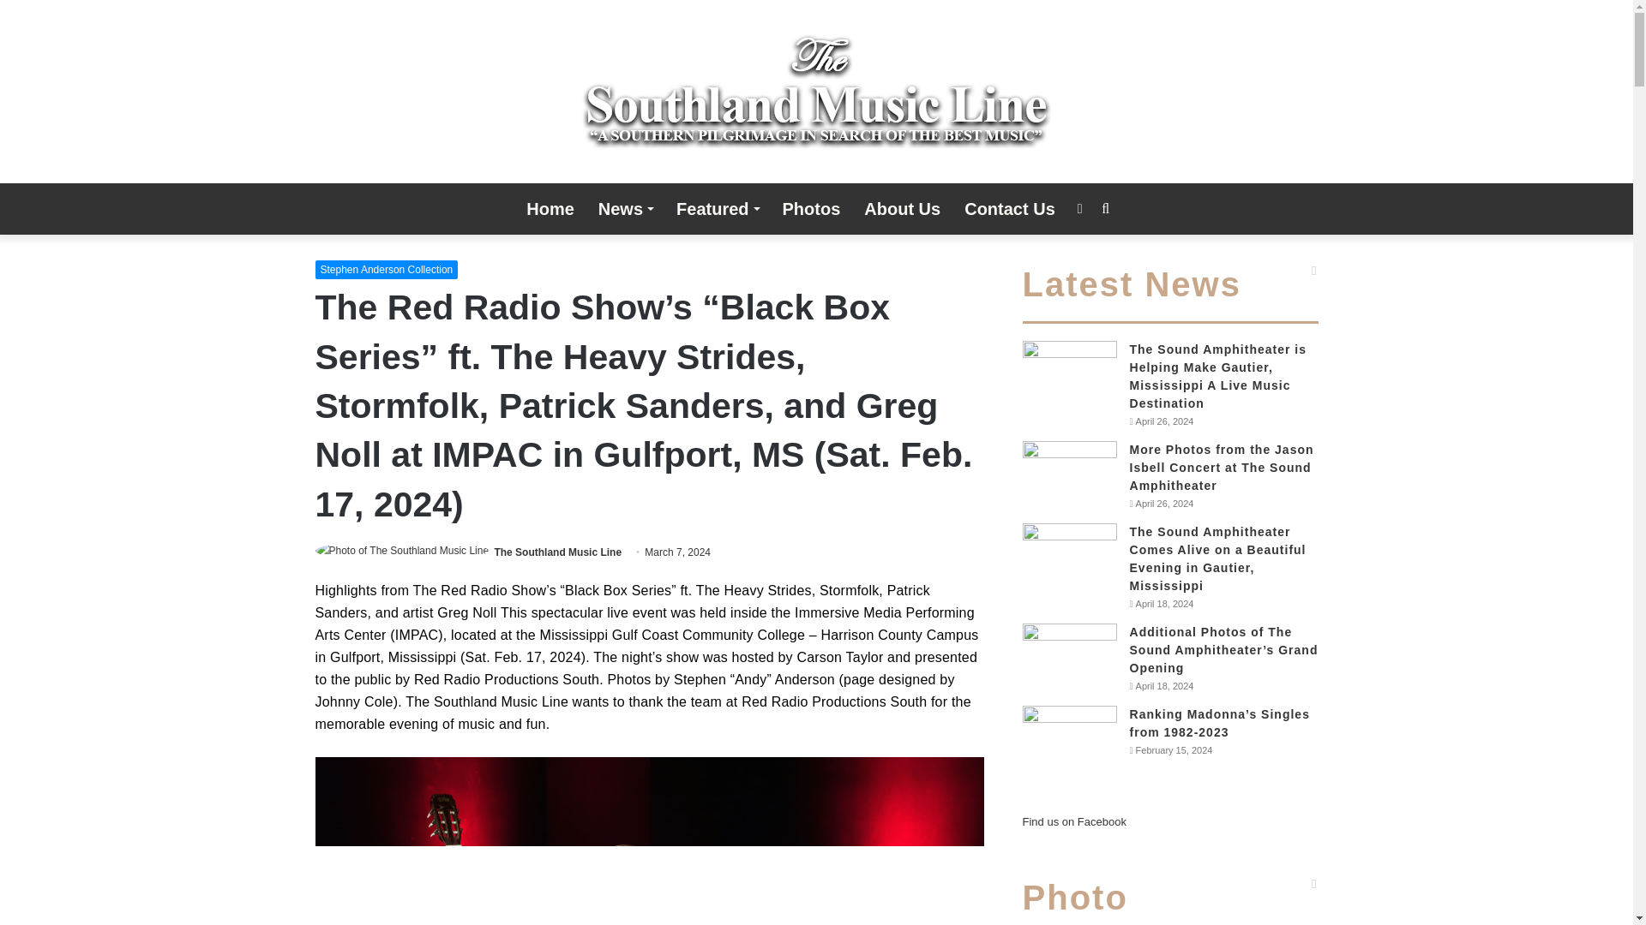 The width and height of the screenshot is (1646, 925). What do you see at coordinates (811, 209) in the screenshot?
I see `Photos` at bounding box center [811, 209].